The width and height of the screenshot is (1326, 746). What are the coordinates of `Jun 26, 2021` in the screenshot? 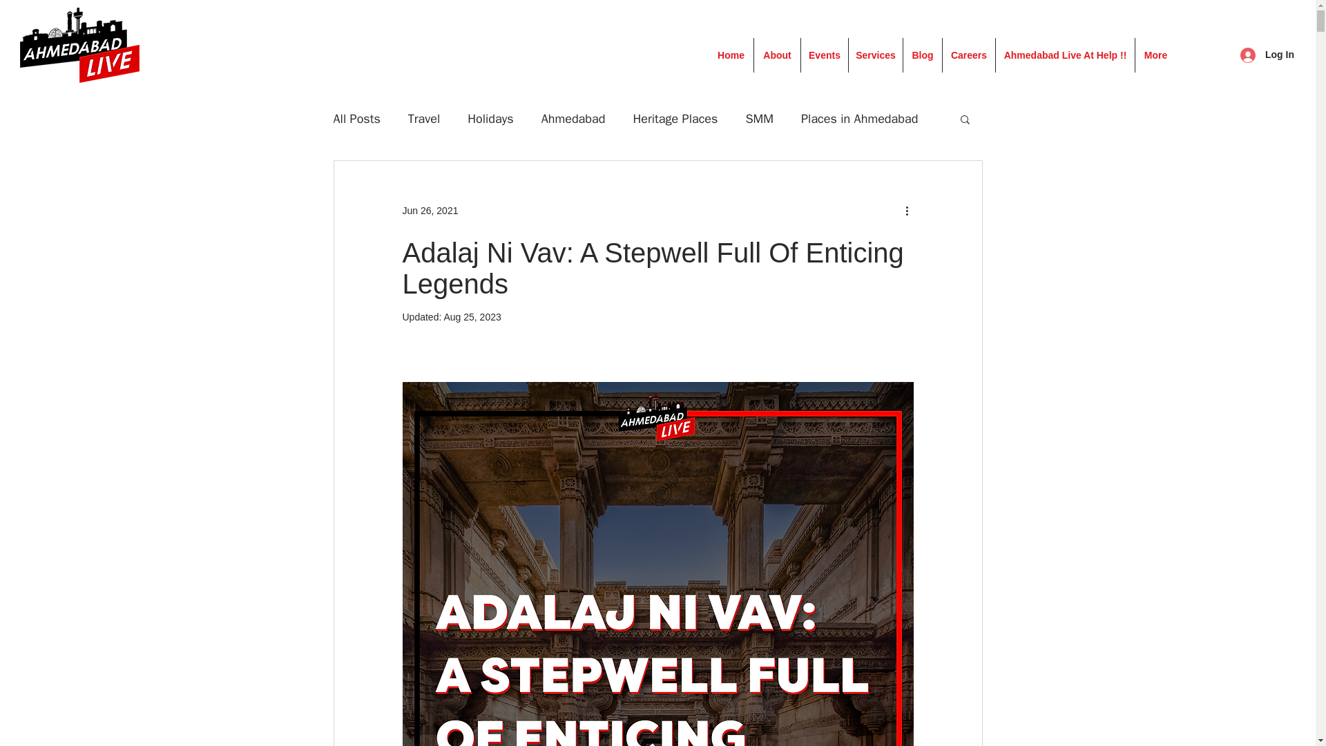 It's located at (430, 210).